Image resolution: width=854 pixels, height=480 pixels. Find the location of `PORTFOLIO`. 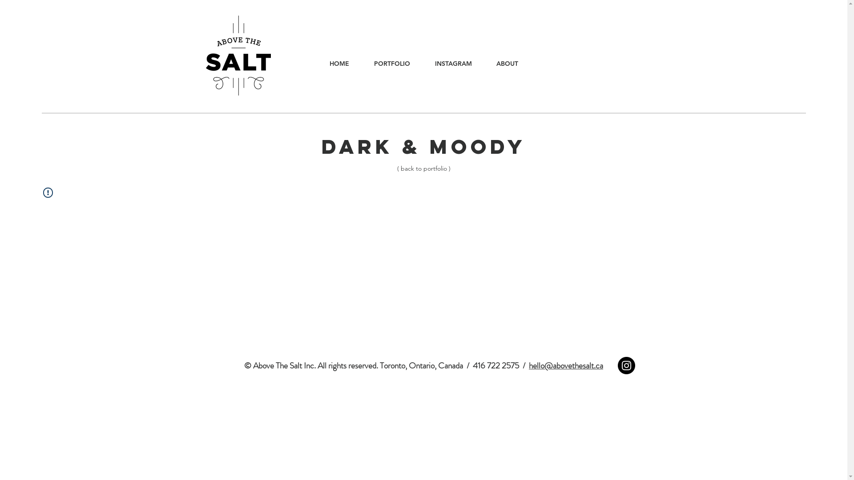

PORTFOLIO is located at coordinates (391, 64).